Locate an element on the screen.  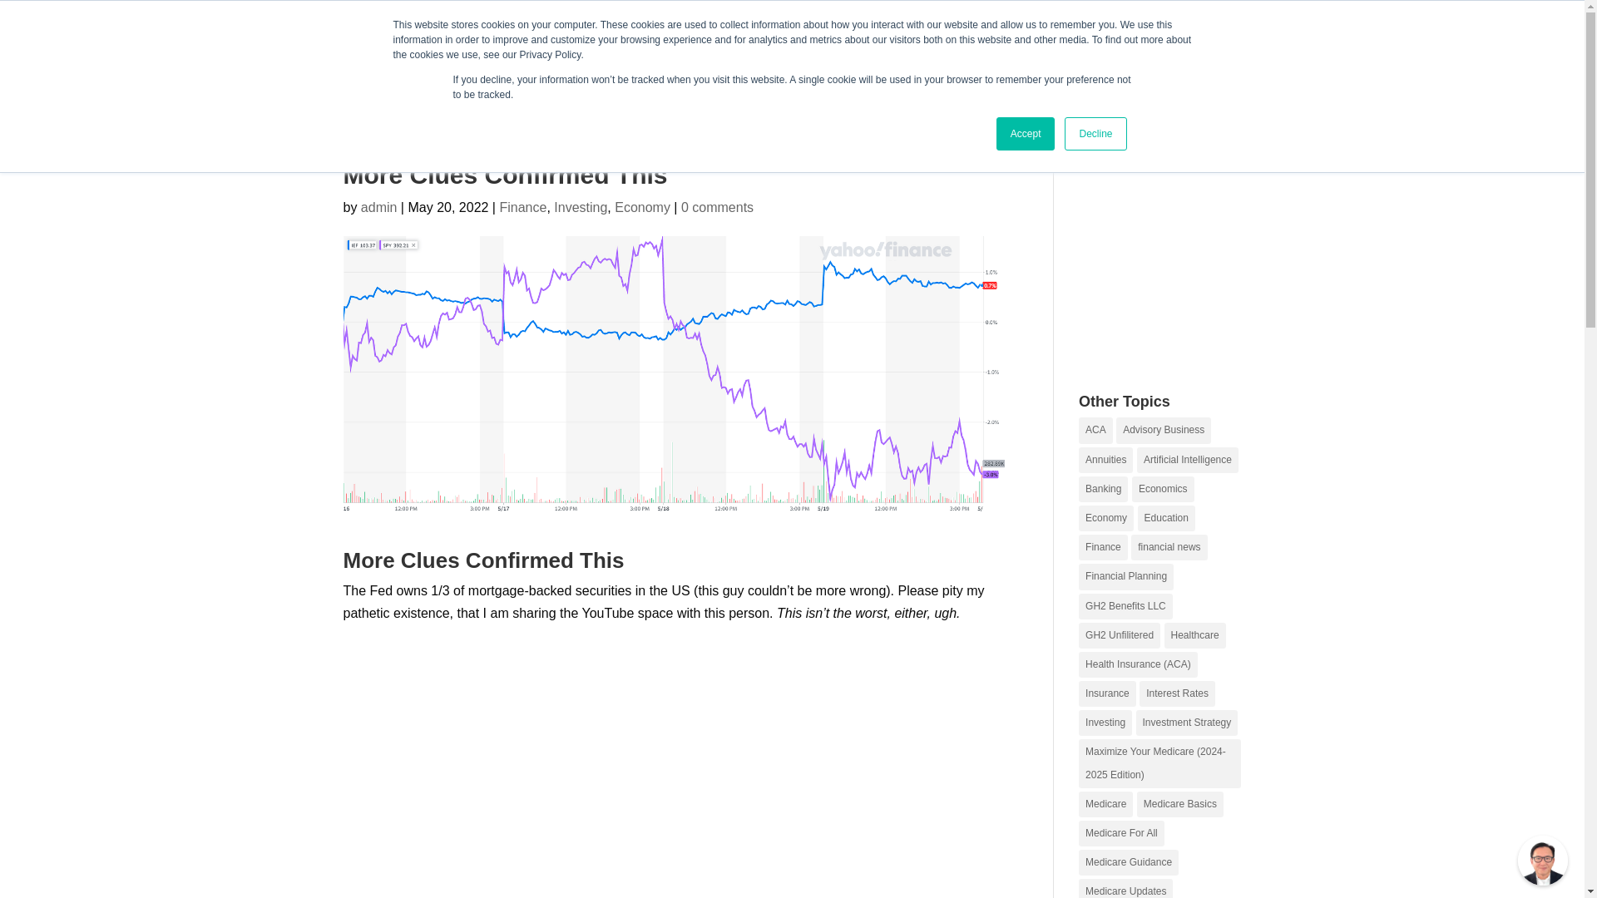
Insurance is located at coordinates (823, 76).